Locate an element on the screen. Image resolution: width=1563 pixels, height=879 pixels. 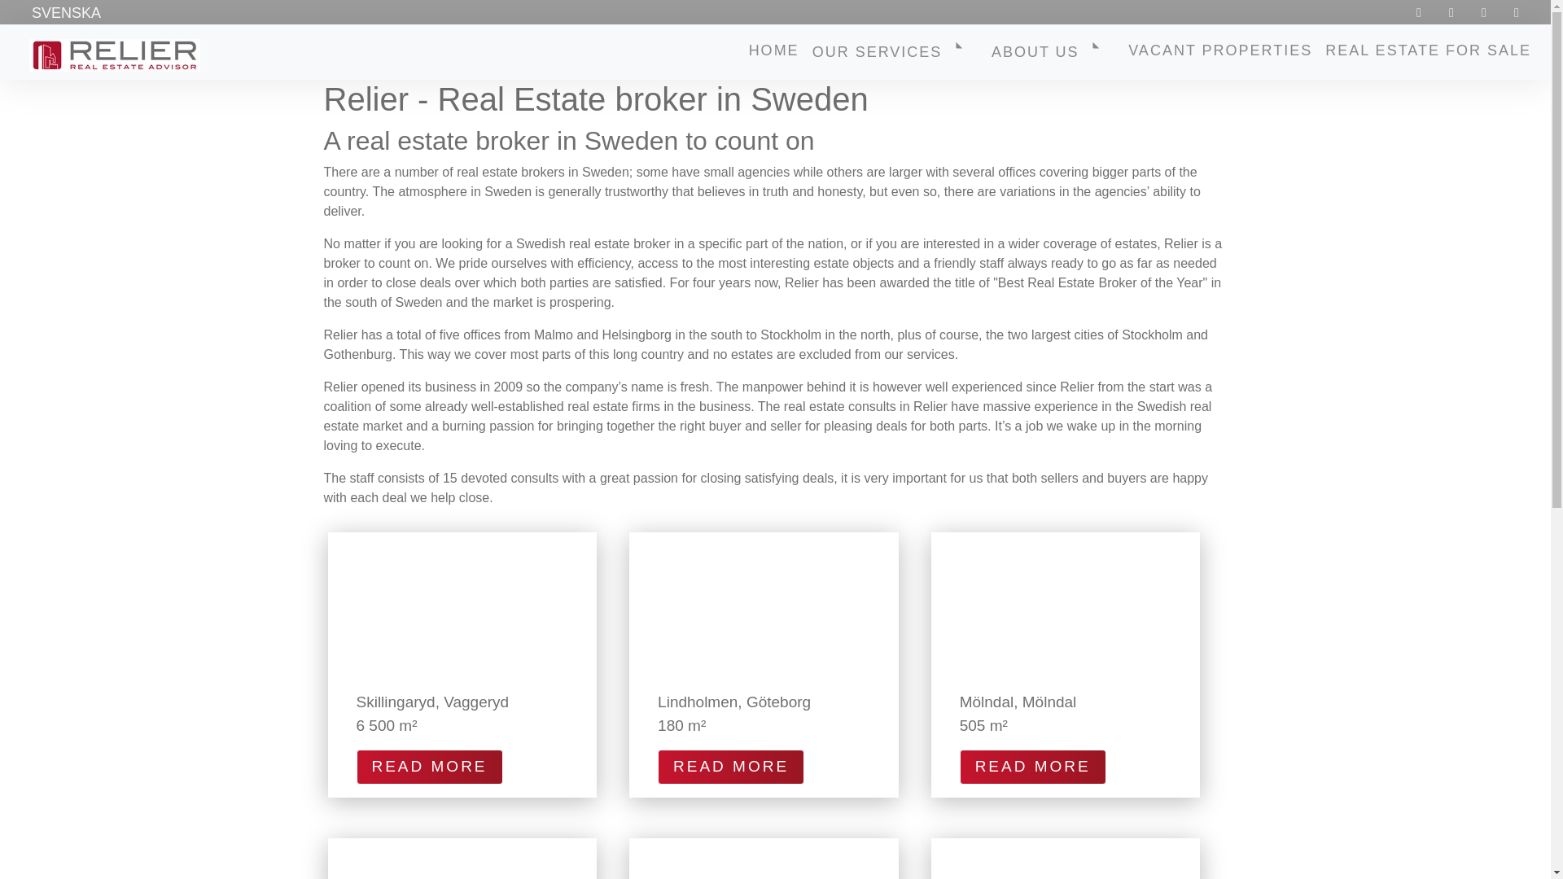
VACANT PROPERTIES is located at coordinates (1220, 55).